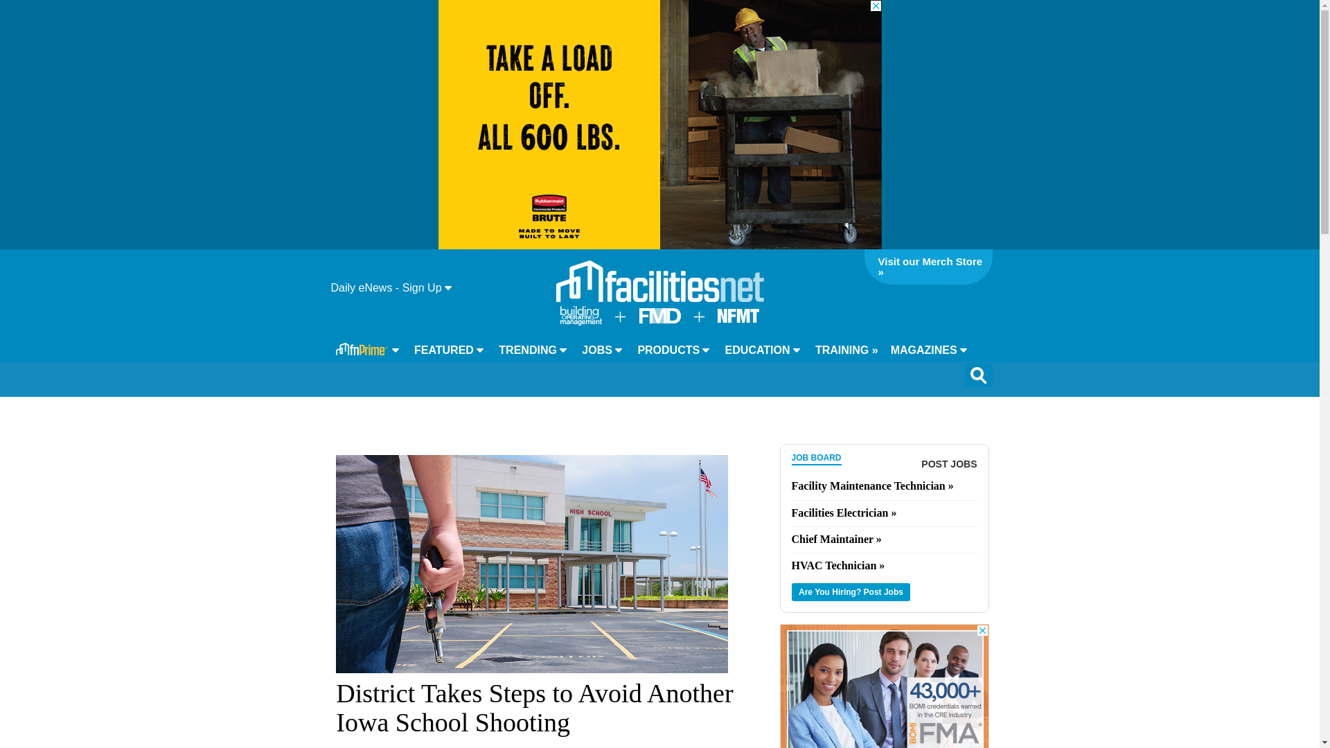 This screenshot has height=748, width=1330. I want to click on BOM, so click(580, 321).